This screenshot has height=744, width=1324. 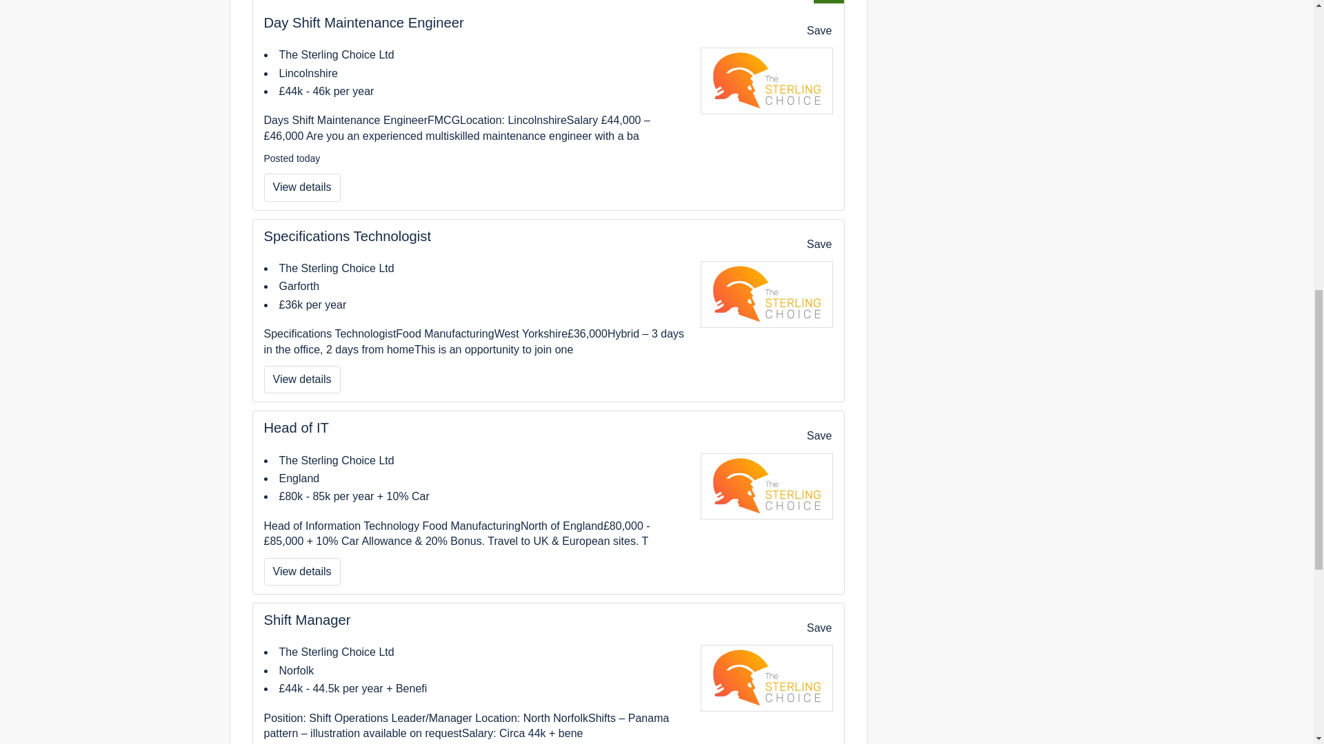 What do you see at coordinates (811, 628) in the screenshot?
I see `Click to add the job to your shortlist` at bounding box center [811, 628].